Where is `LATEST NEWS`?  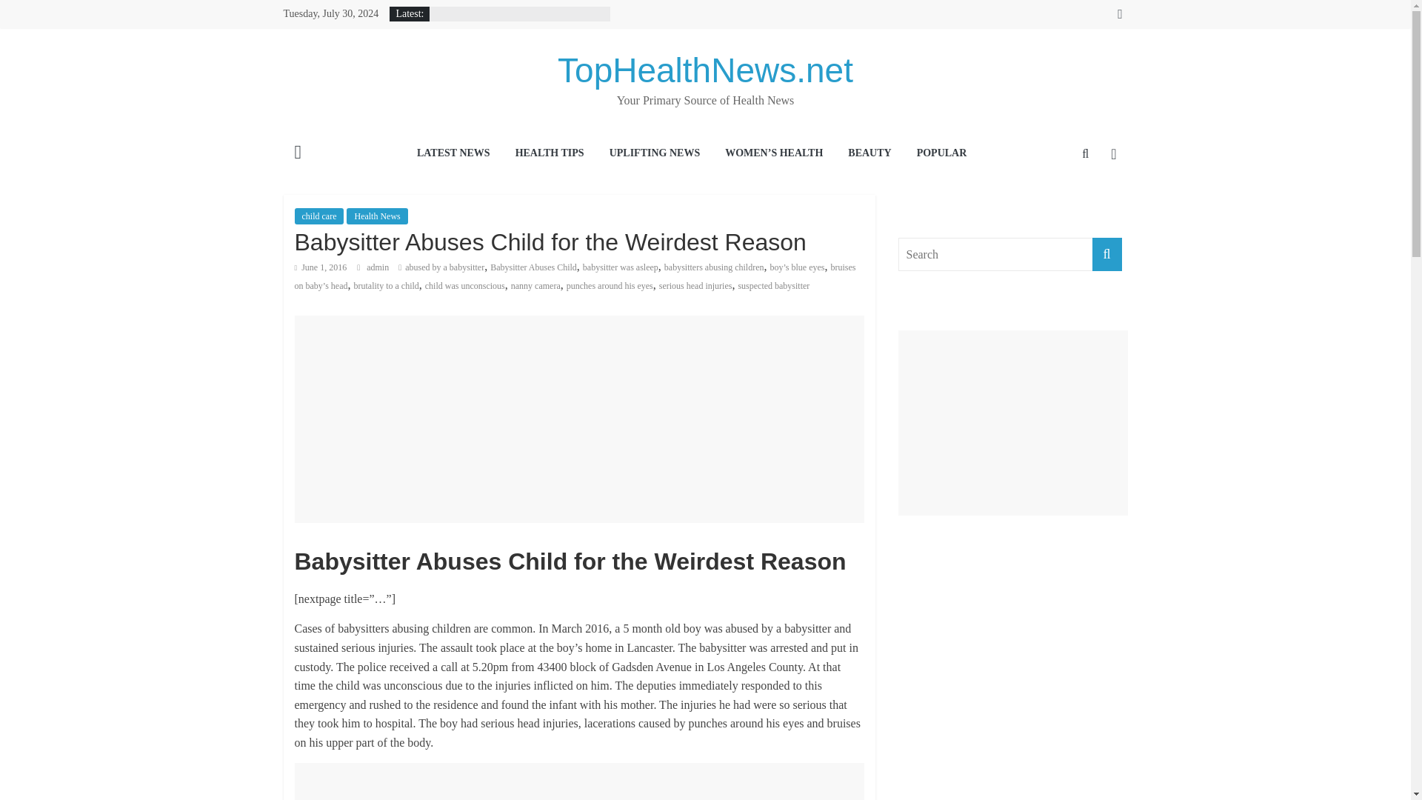 LATEST NEWS is located at coordinates (453, 154).